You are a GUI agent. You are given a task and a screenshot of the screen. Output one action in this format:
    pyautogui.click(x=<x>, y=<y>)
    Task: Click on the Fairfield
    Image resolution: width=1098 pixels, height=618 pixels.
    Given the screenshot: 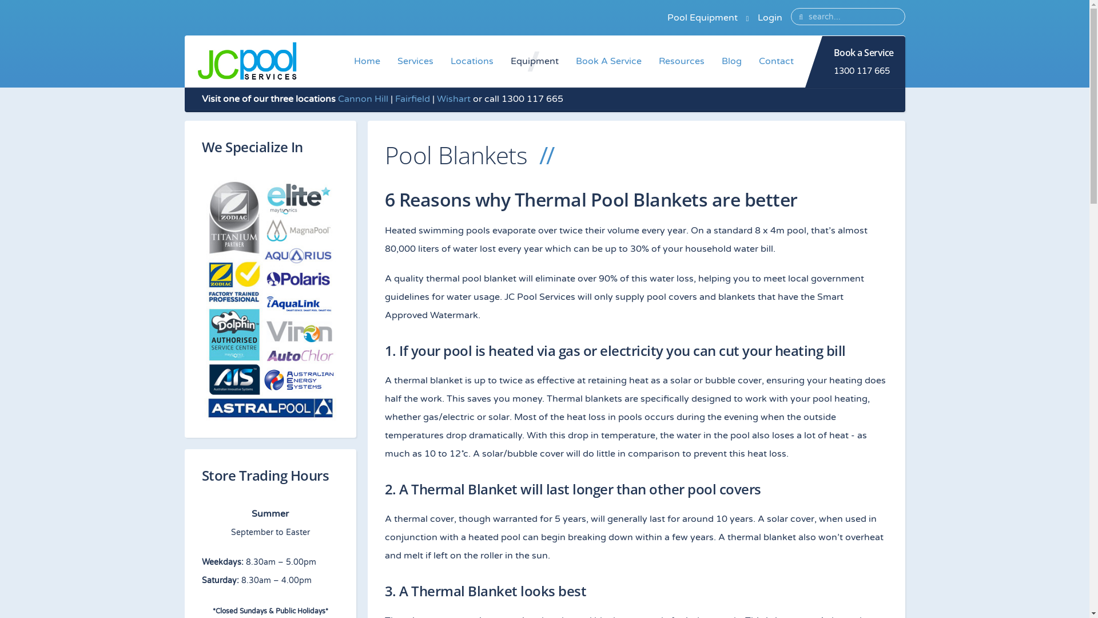 What is the action you would take?
    pyautogui.click(x=412, y=99)
    